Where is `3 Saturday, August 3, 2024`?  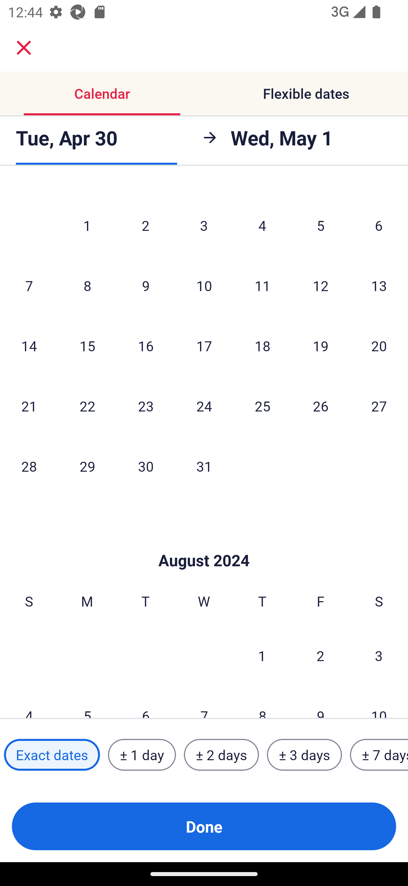 3 Saturday, August 3, 2024 is located at coordinates (379, 655).